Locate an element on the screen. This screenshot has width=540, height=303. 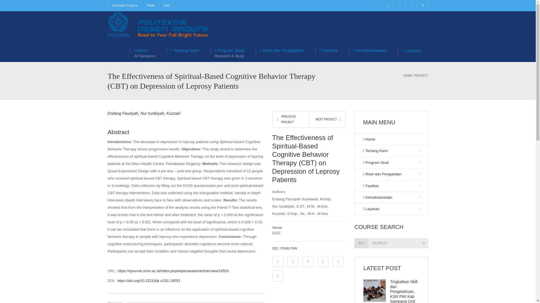
Share on Twitter is located at coordinates (293, 261).